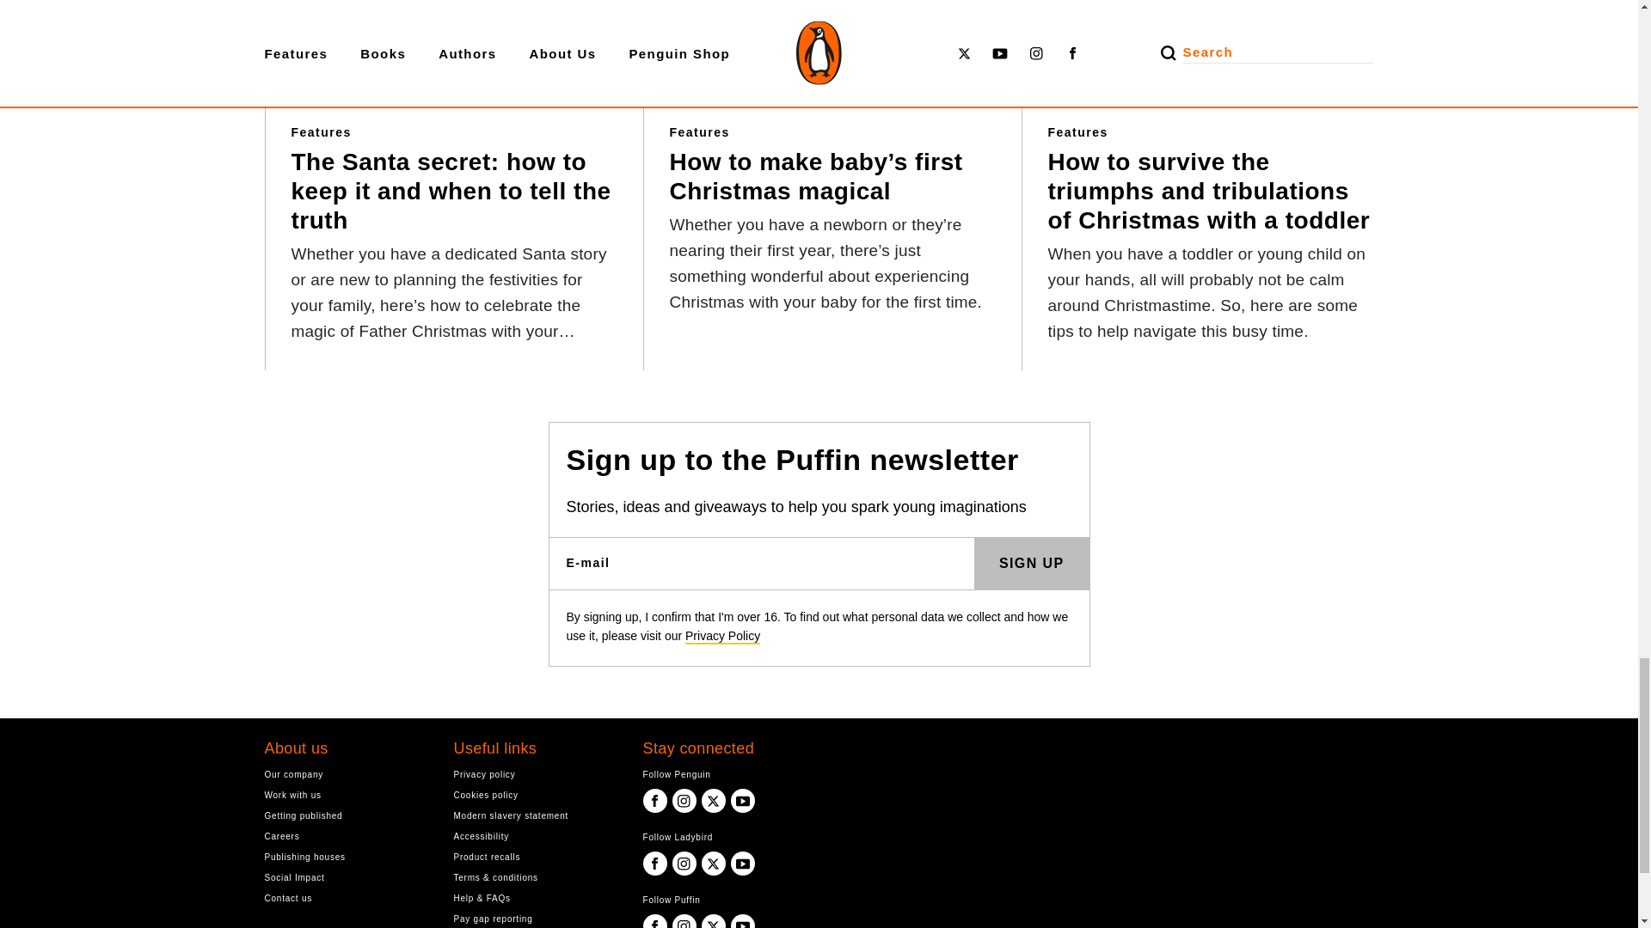 The height and width of the screenshot is (928, 1651). I want to click on Accessibility, so click(536, 836).